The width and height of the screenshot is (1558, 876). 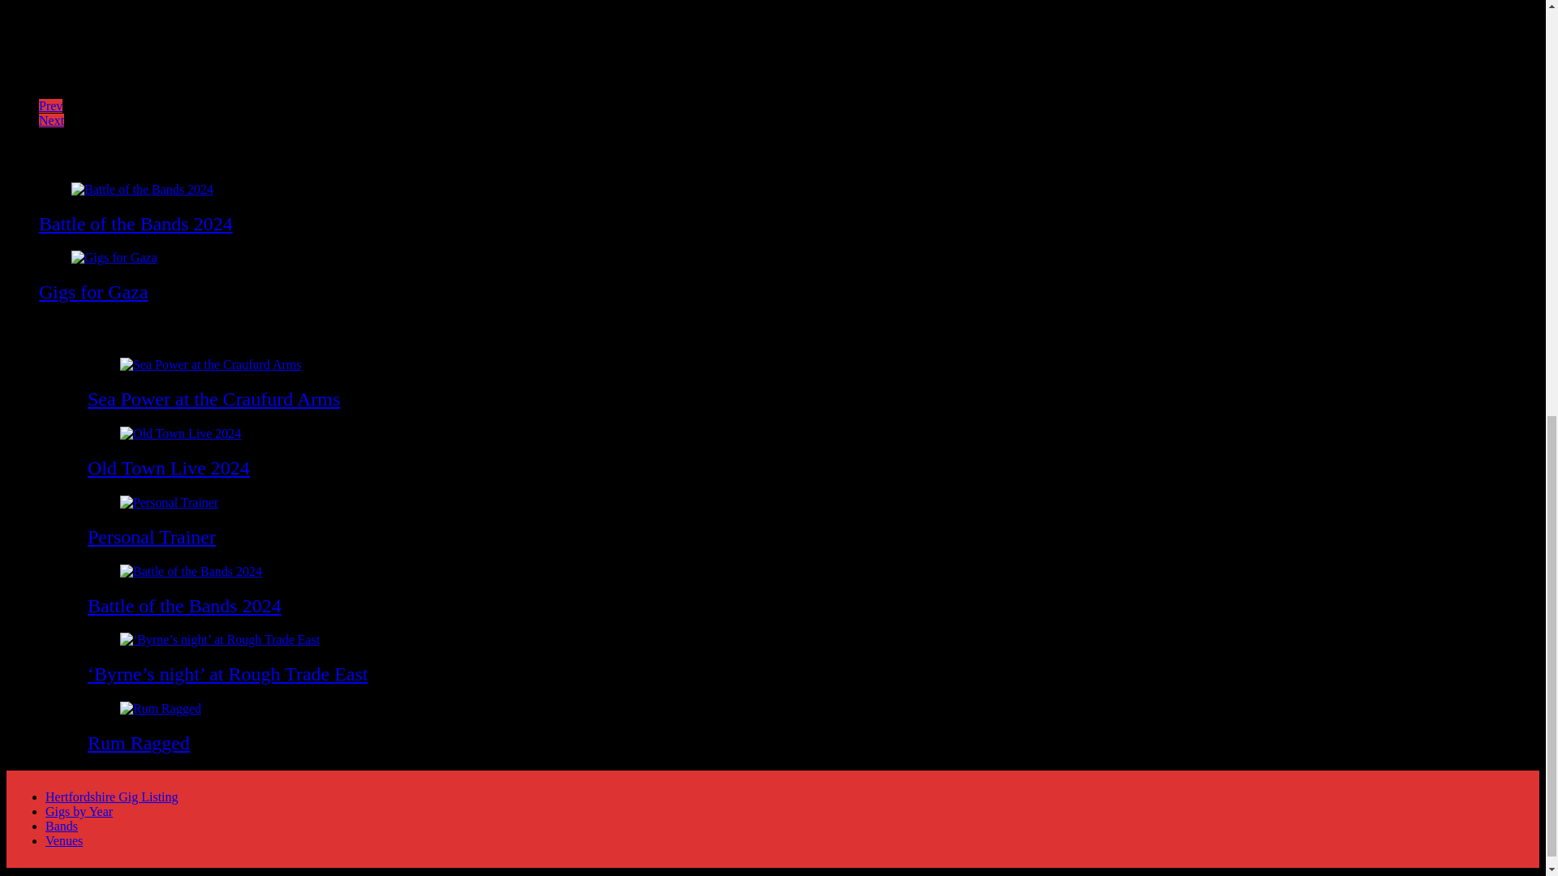 I want to click on Next, so click(x=51, y=120).